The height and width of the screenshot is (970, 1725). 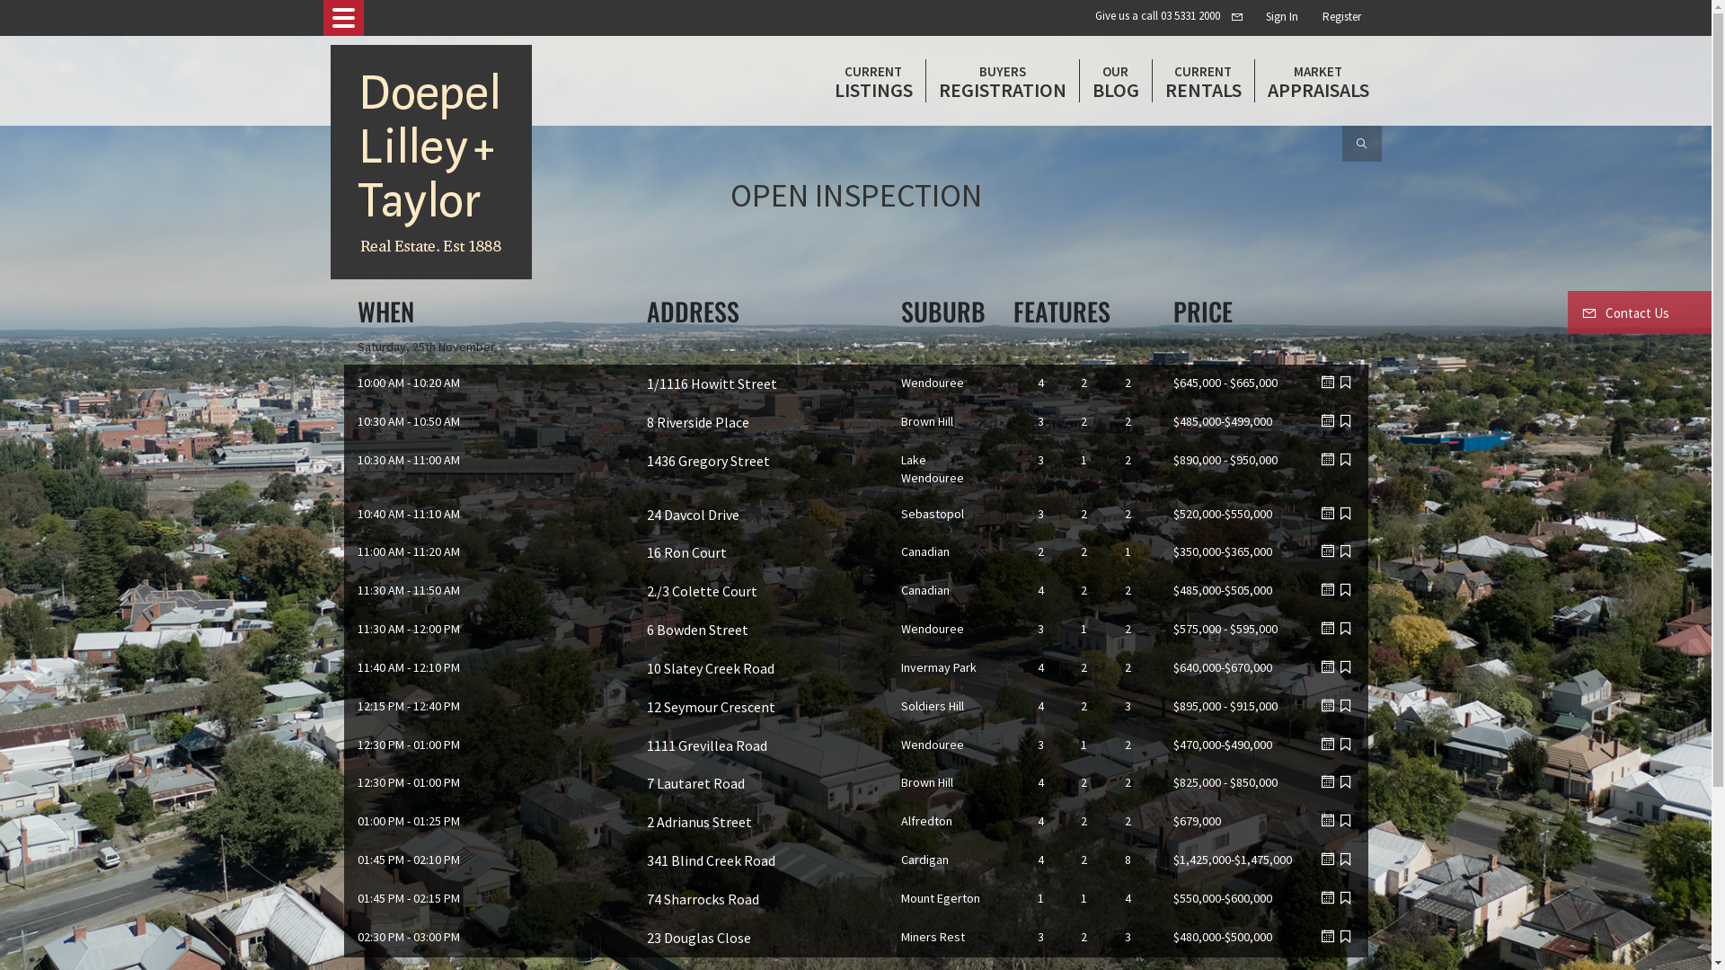 I want to click on Add to Calendar, so click(x=1328, y=460).